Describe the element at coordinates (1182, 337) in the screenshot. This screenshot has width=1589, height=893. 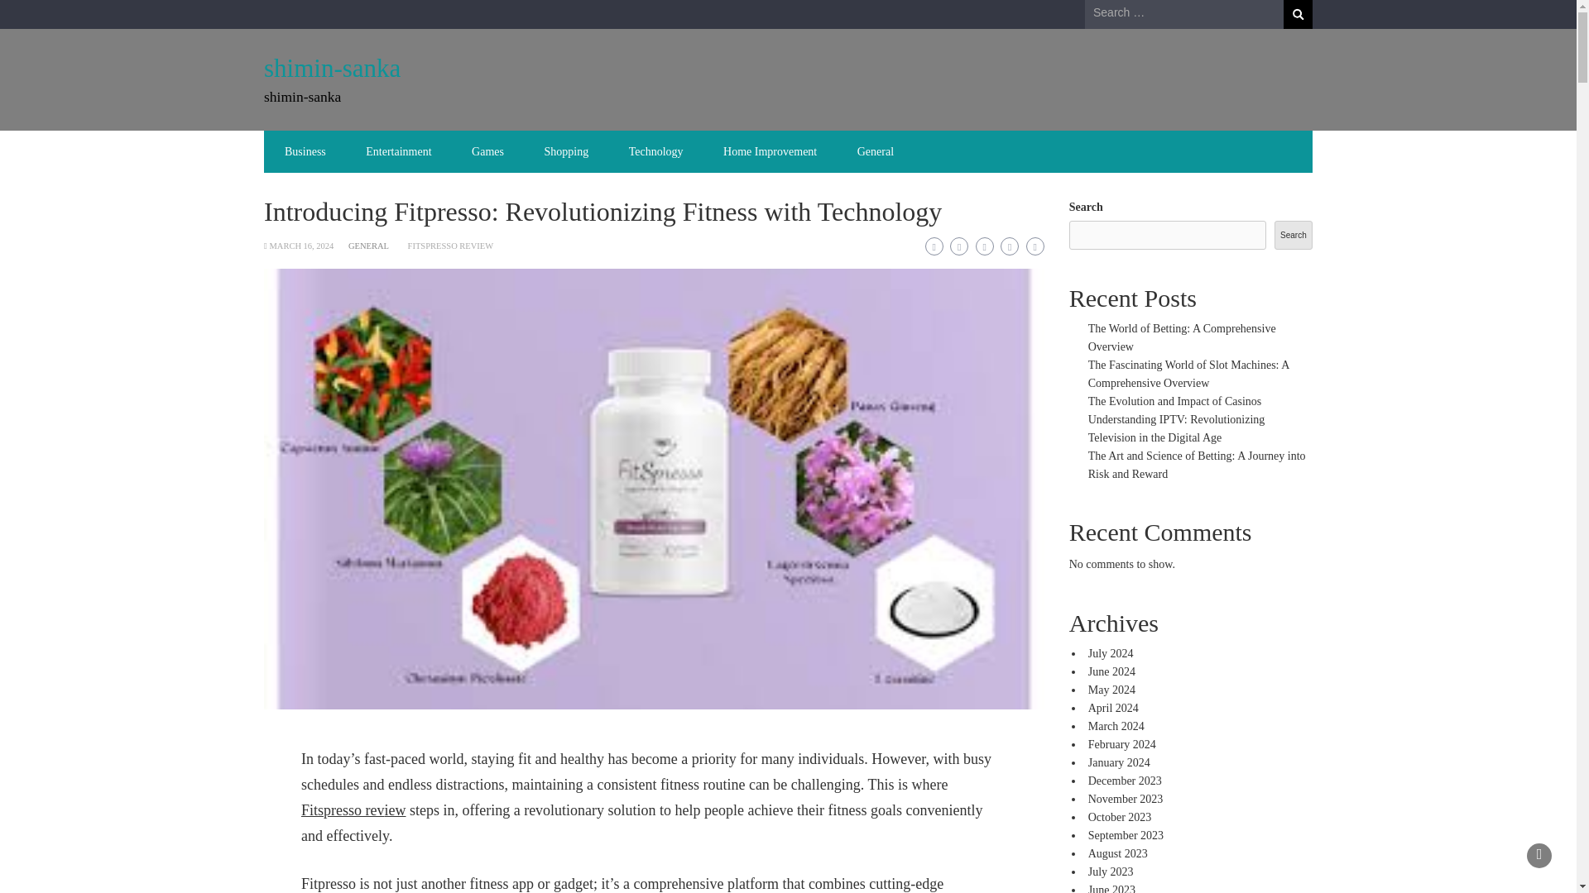
I see `The World of Betting: A Comprehensive Overview` at that location.